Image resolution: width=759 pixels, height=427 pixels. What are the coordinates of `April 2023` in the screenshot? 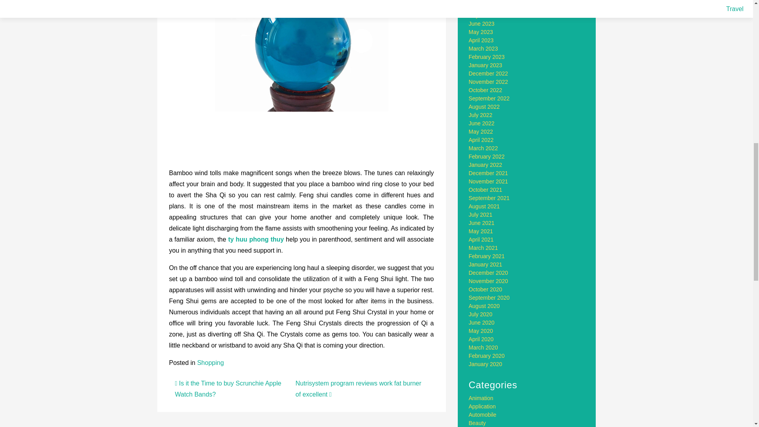 It's located at (481, 40).